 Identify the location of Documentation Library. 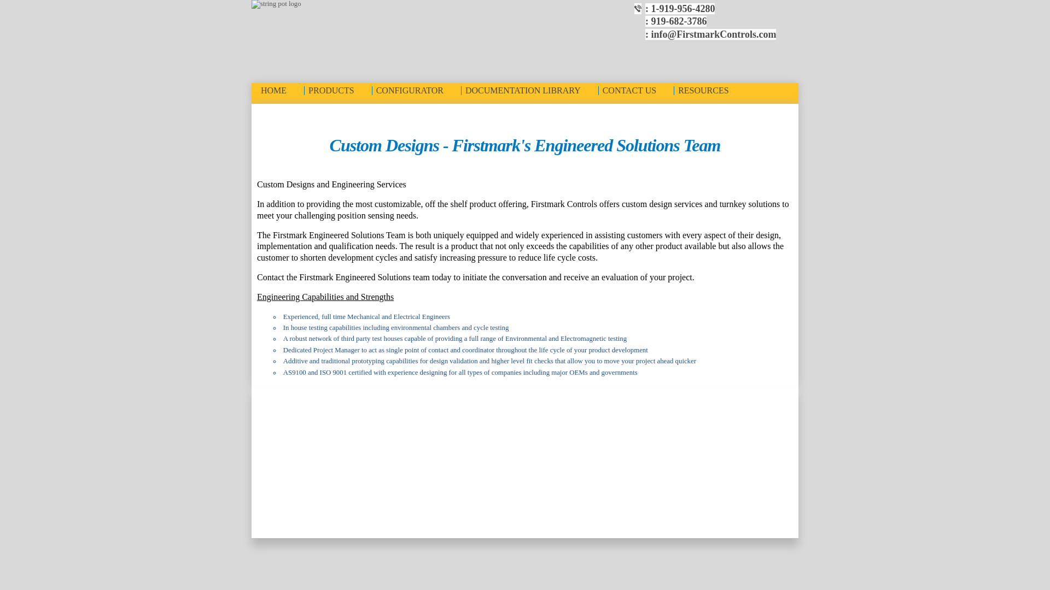
(530, 90).